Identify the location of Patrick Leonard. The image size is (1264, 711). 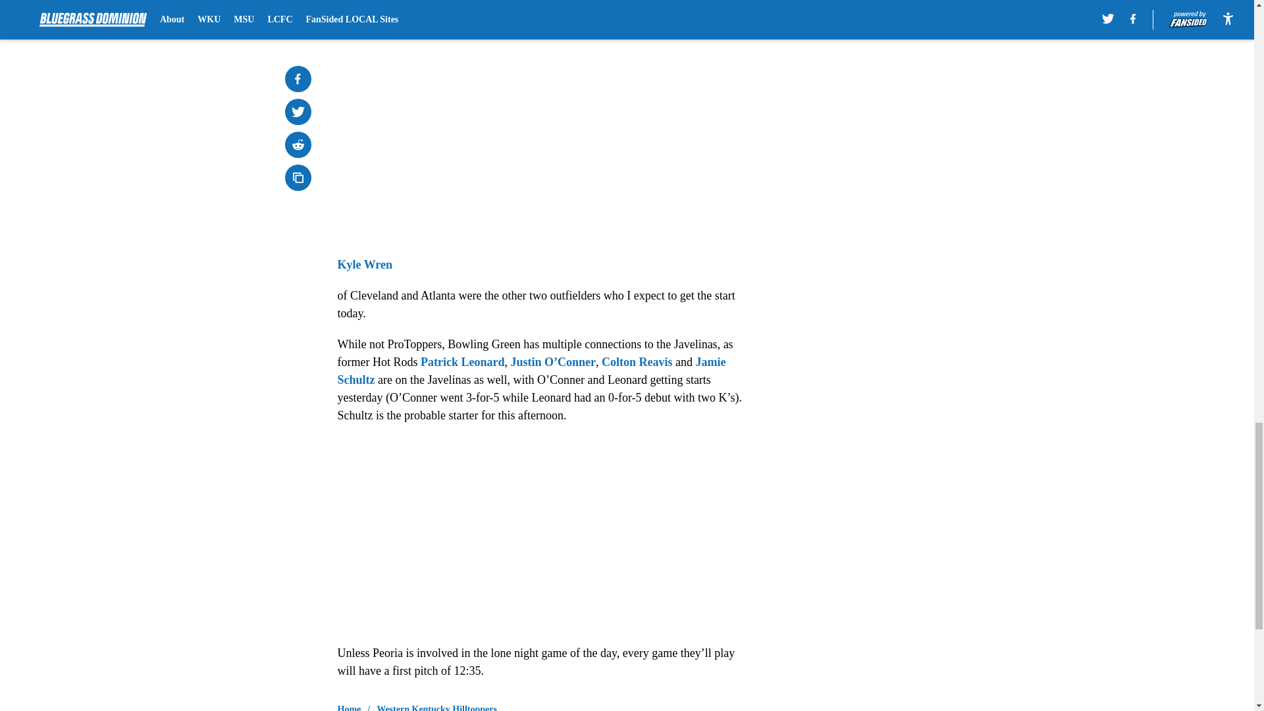
(462, 362).